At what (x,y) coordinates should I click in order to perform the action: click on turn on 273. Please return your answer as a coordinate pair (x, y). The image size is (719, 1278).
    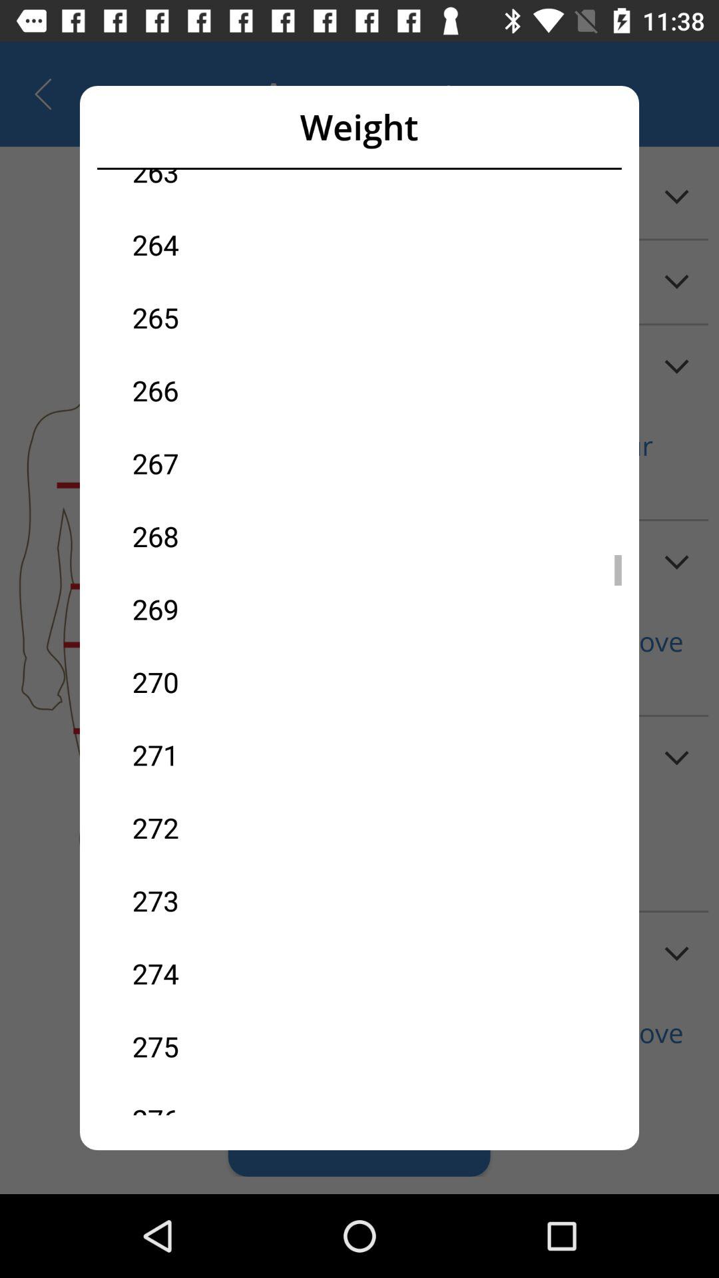
    Looking at the image, I should click on (246, 900).